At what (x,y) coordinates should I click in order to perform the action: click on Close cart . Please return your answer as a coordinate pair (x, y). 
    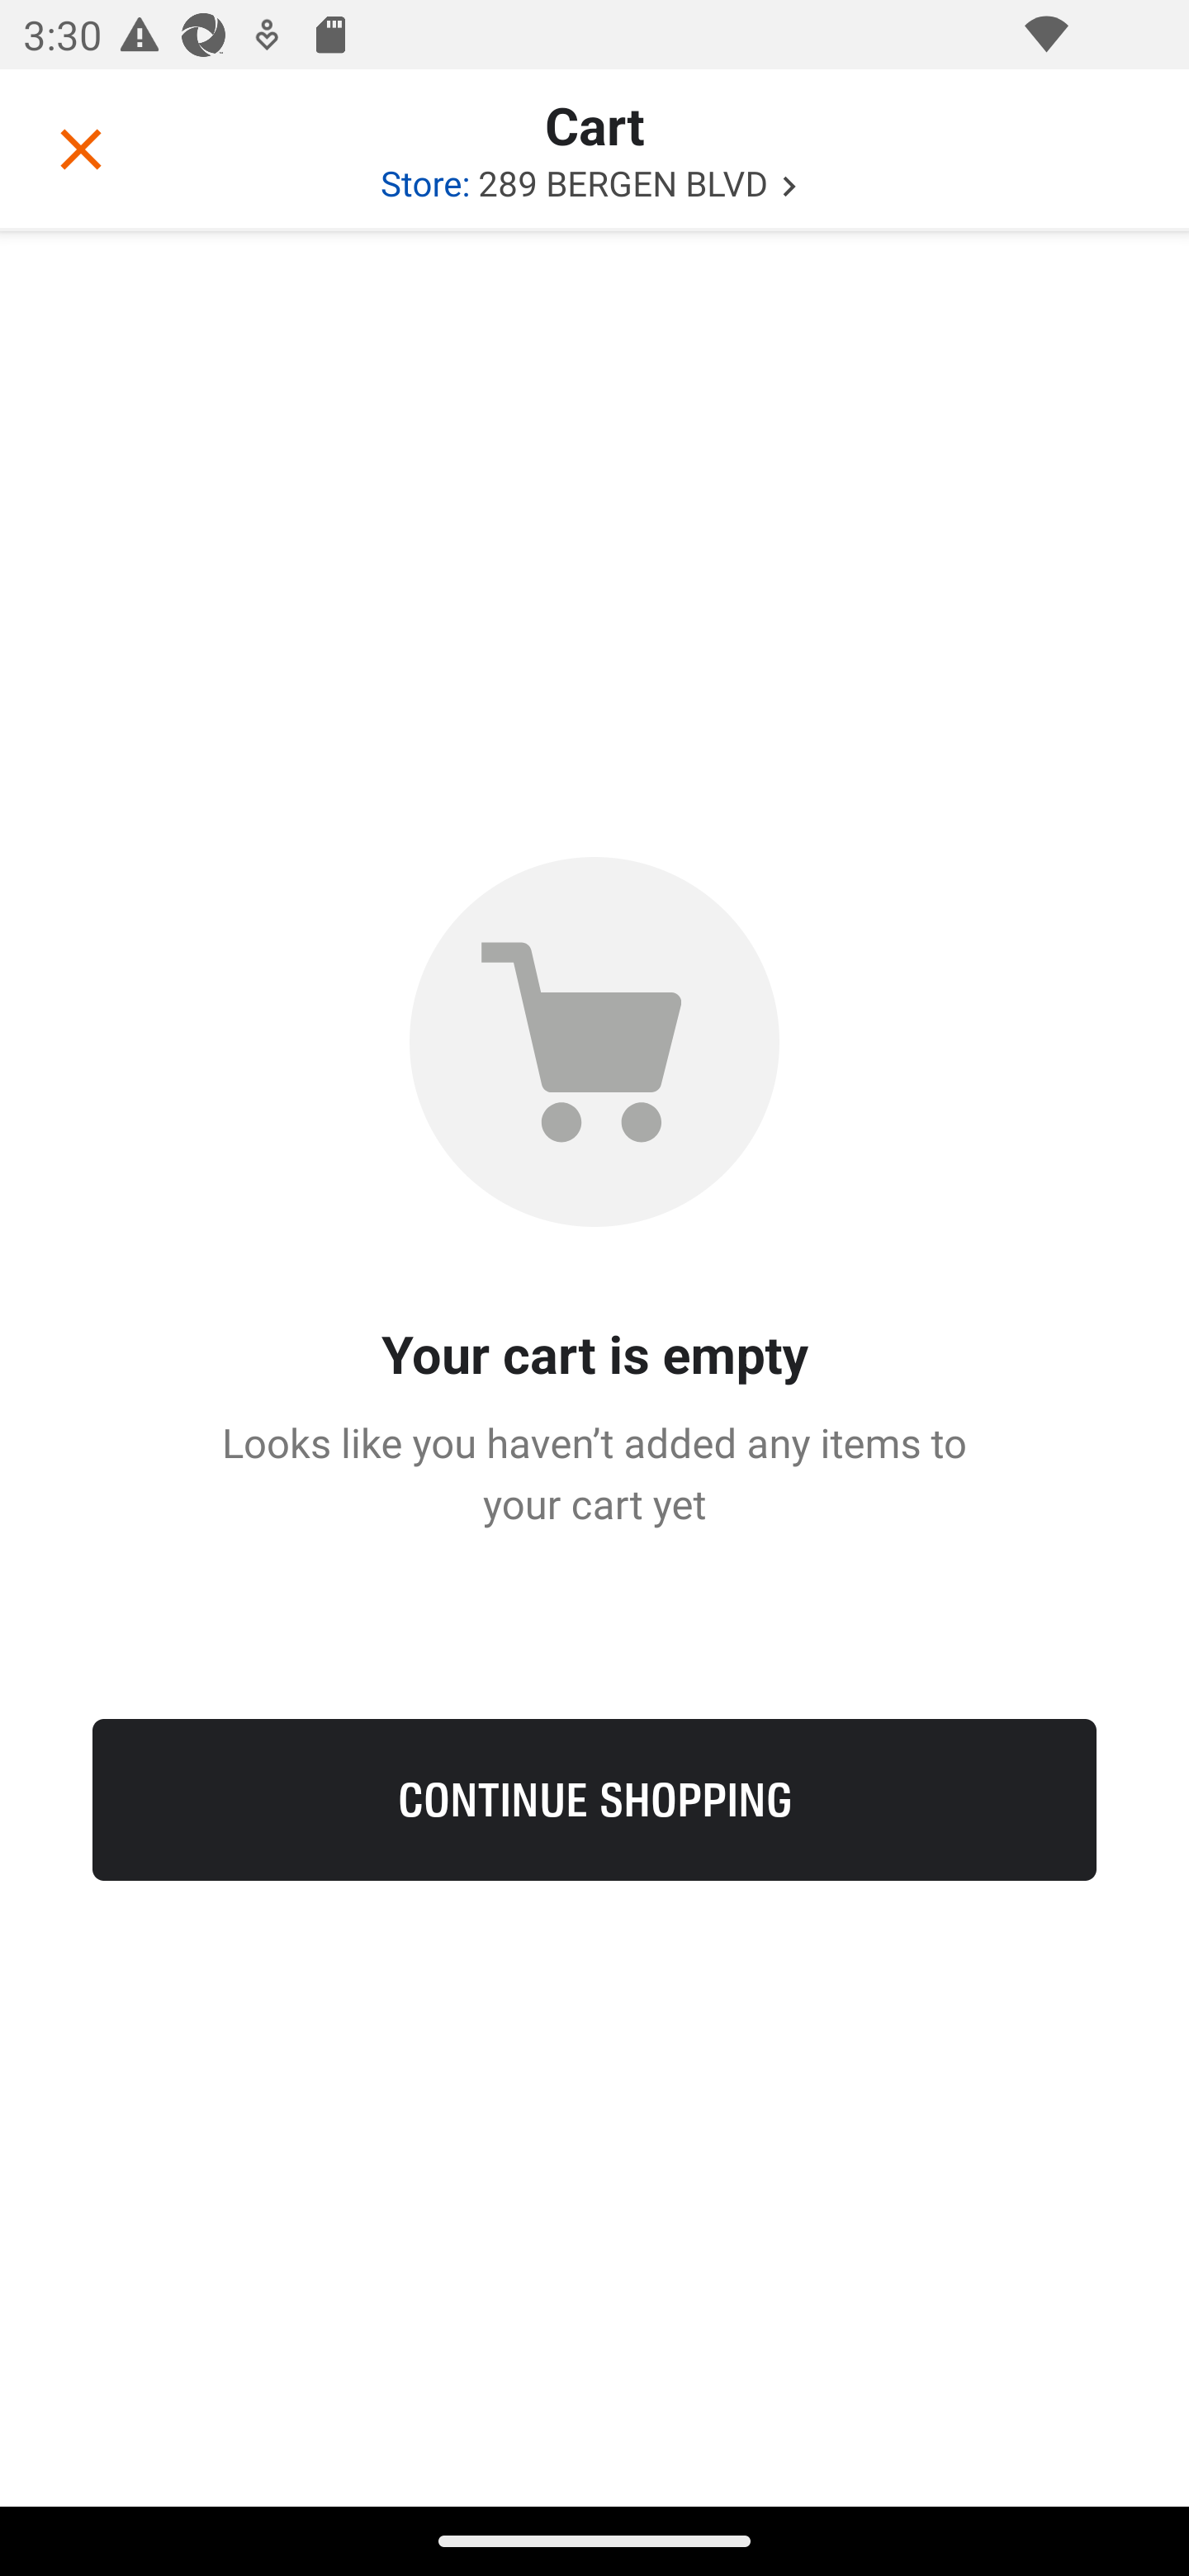
    Looking at the image, I should click on (81, 148).